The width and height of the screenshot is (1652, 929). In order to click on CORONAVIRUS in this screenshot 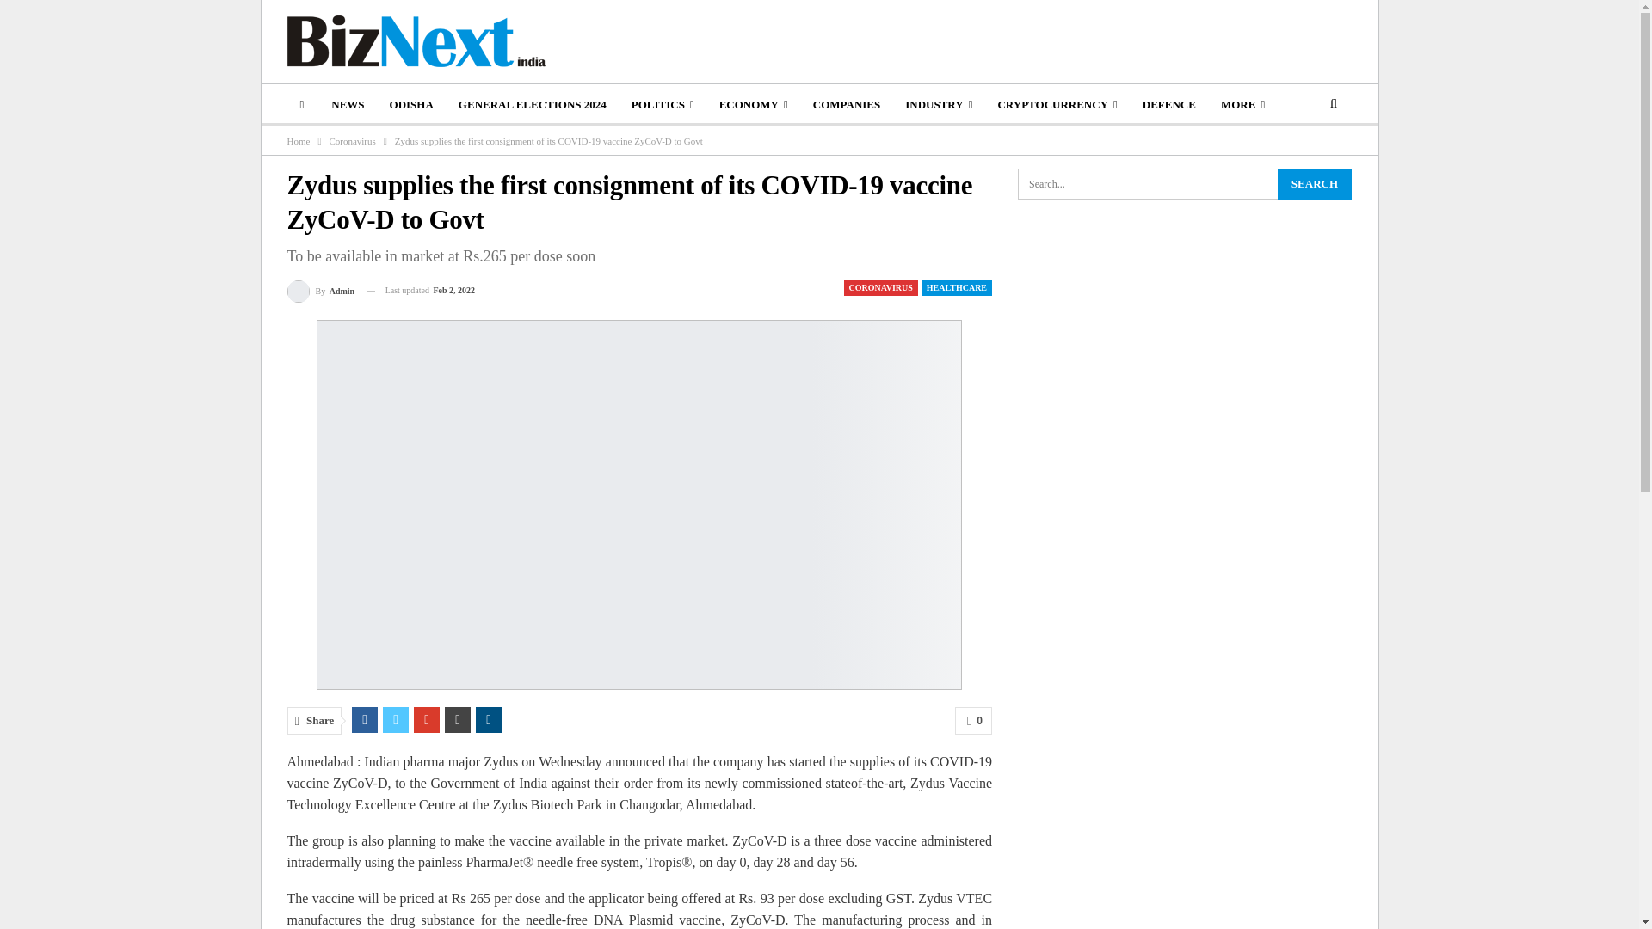, I will do `click(881, 288)`.